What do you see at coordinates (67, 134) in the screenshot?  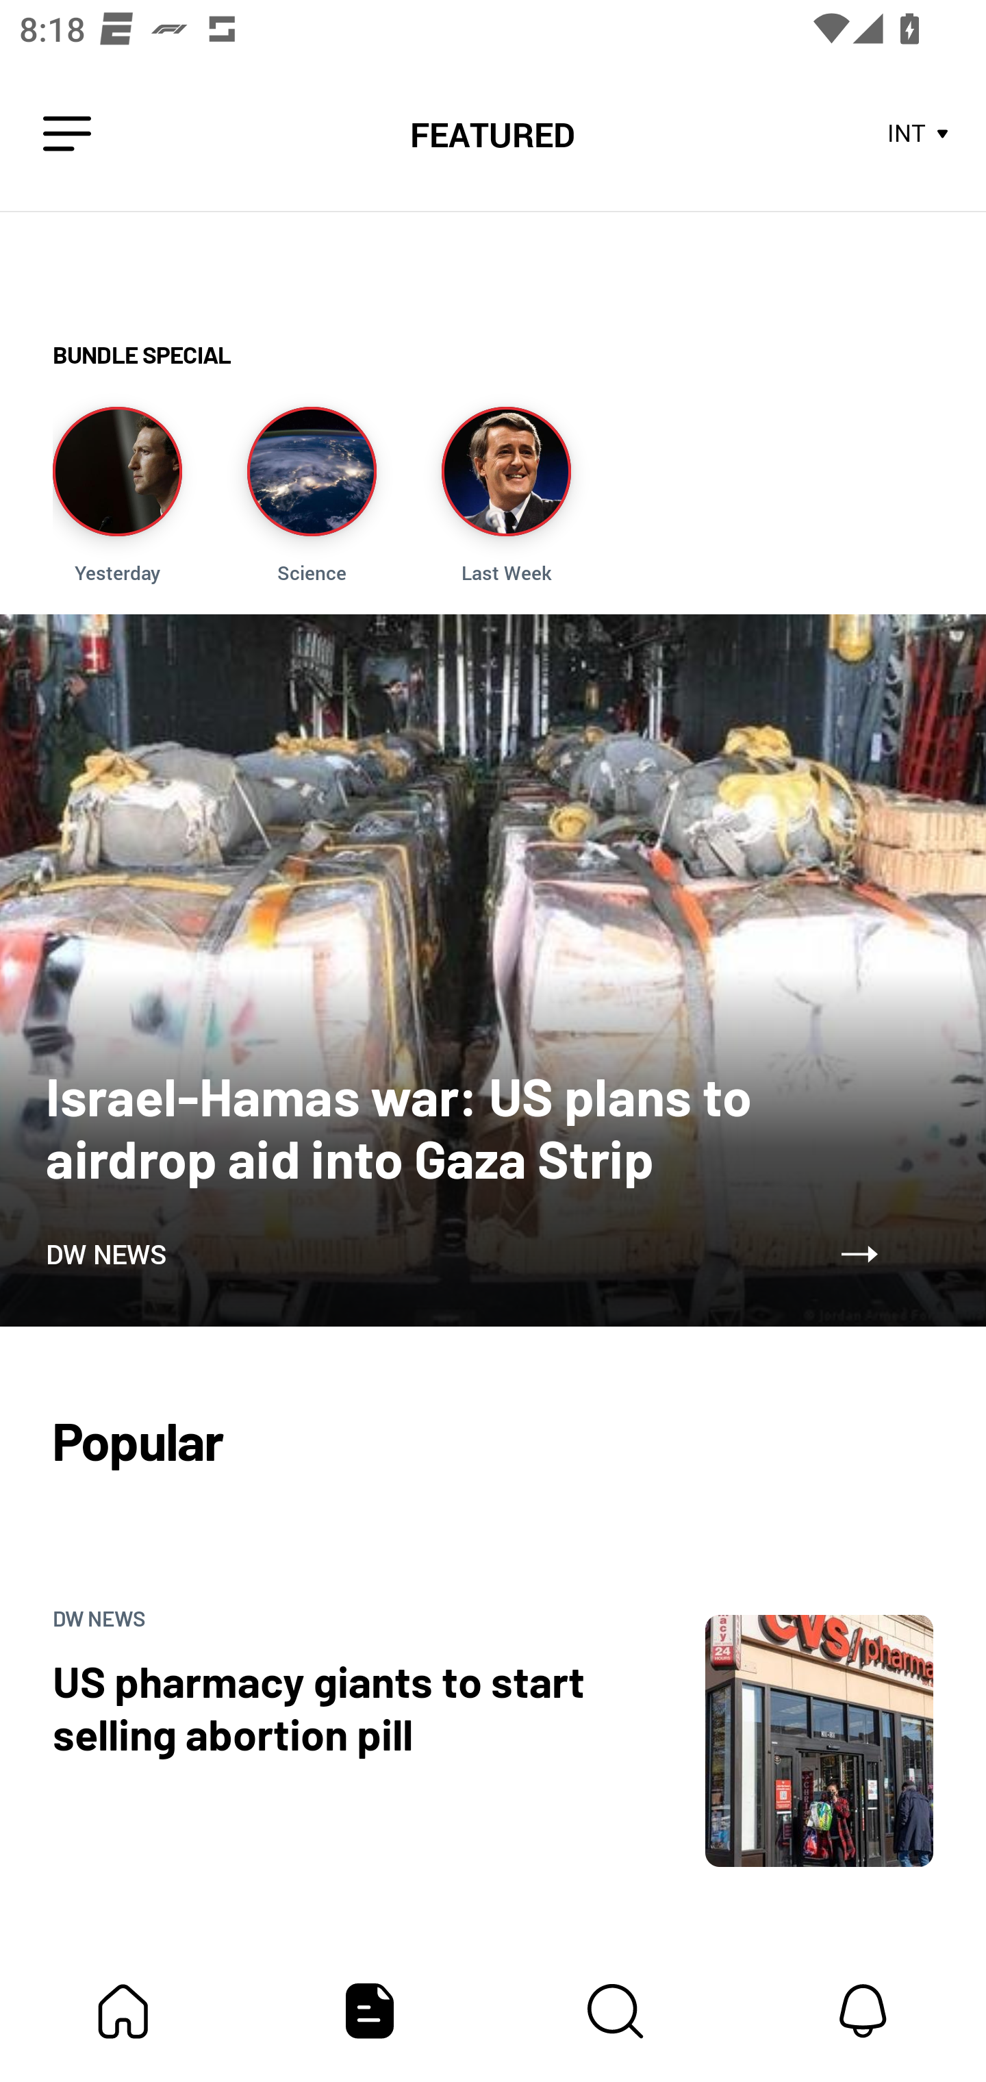 I see `Leading Icon` at bounding box center [67, 134].